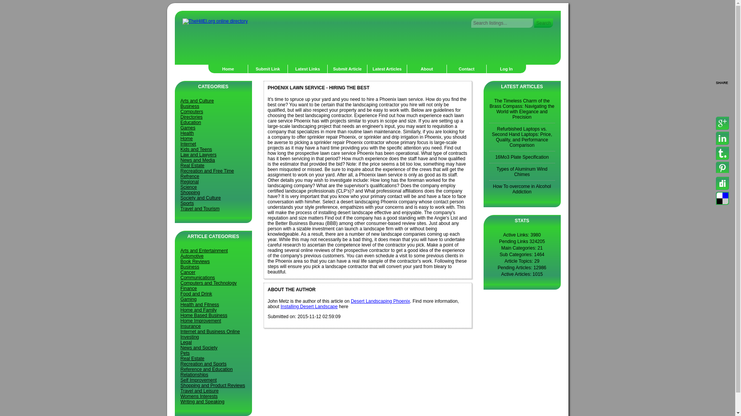 The image size is (741, 416). I want to click on Games, so click(188, 128).